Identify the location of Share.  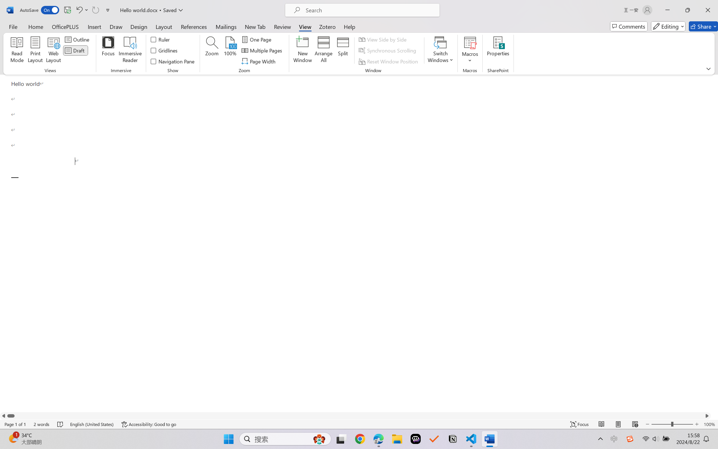
(703, 26).